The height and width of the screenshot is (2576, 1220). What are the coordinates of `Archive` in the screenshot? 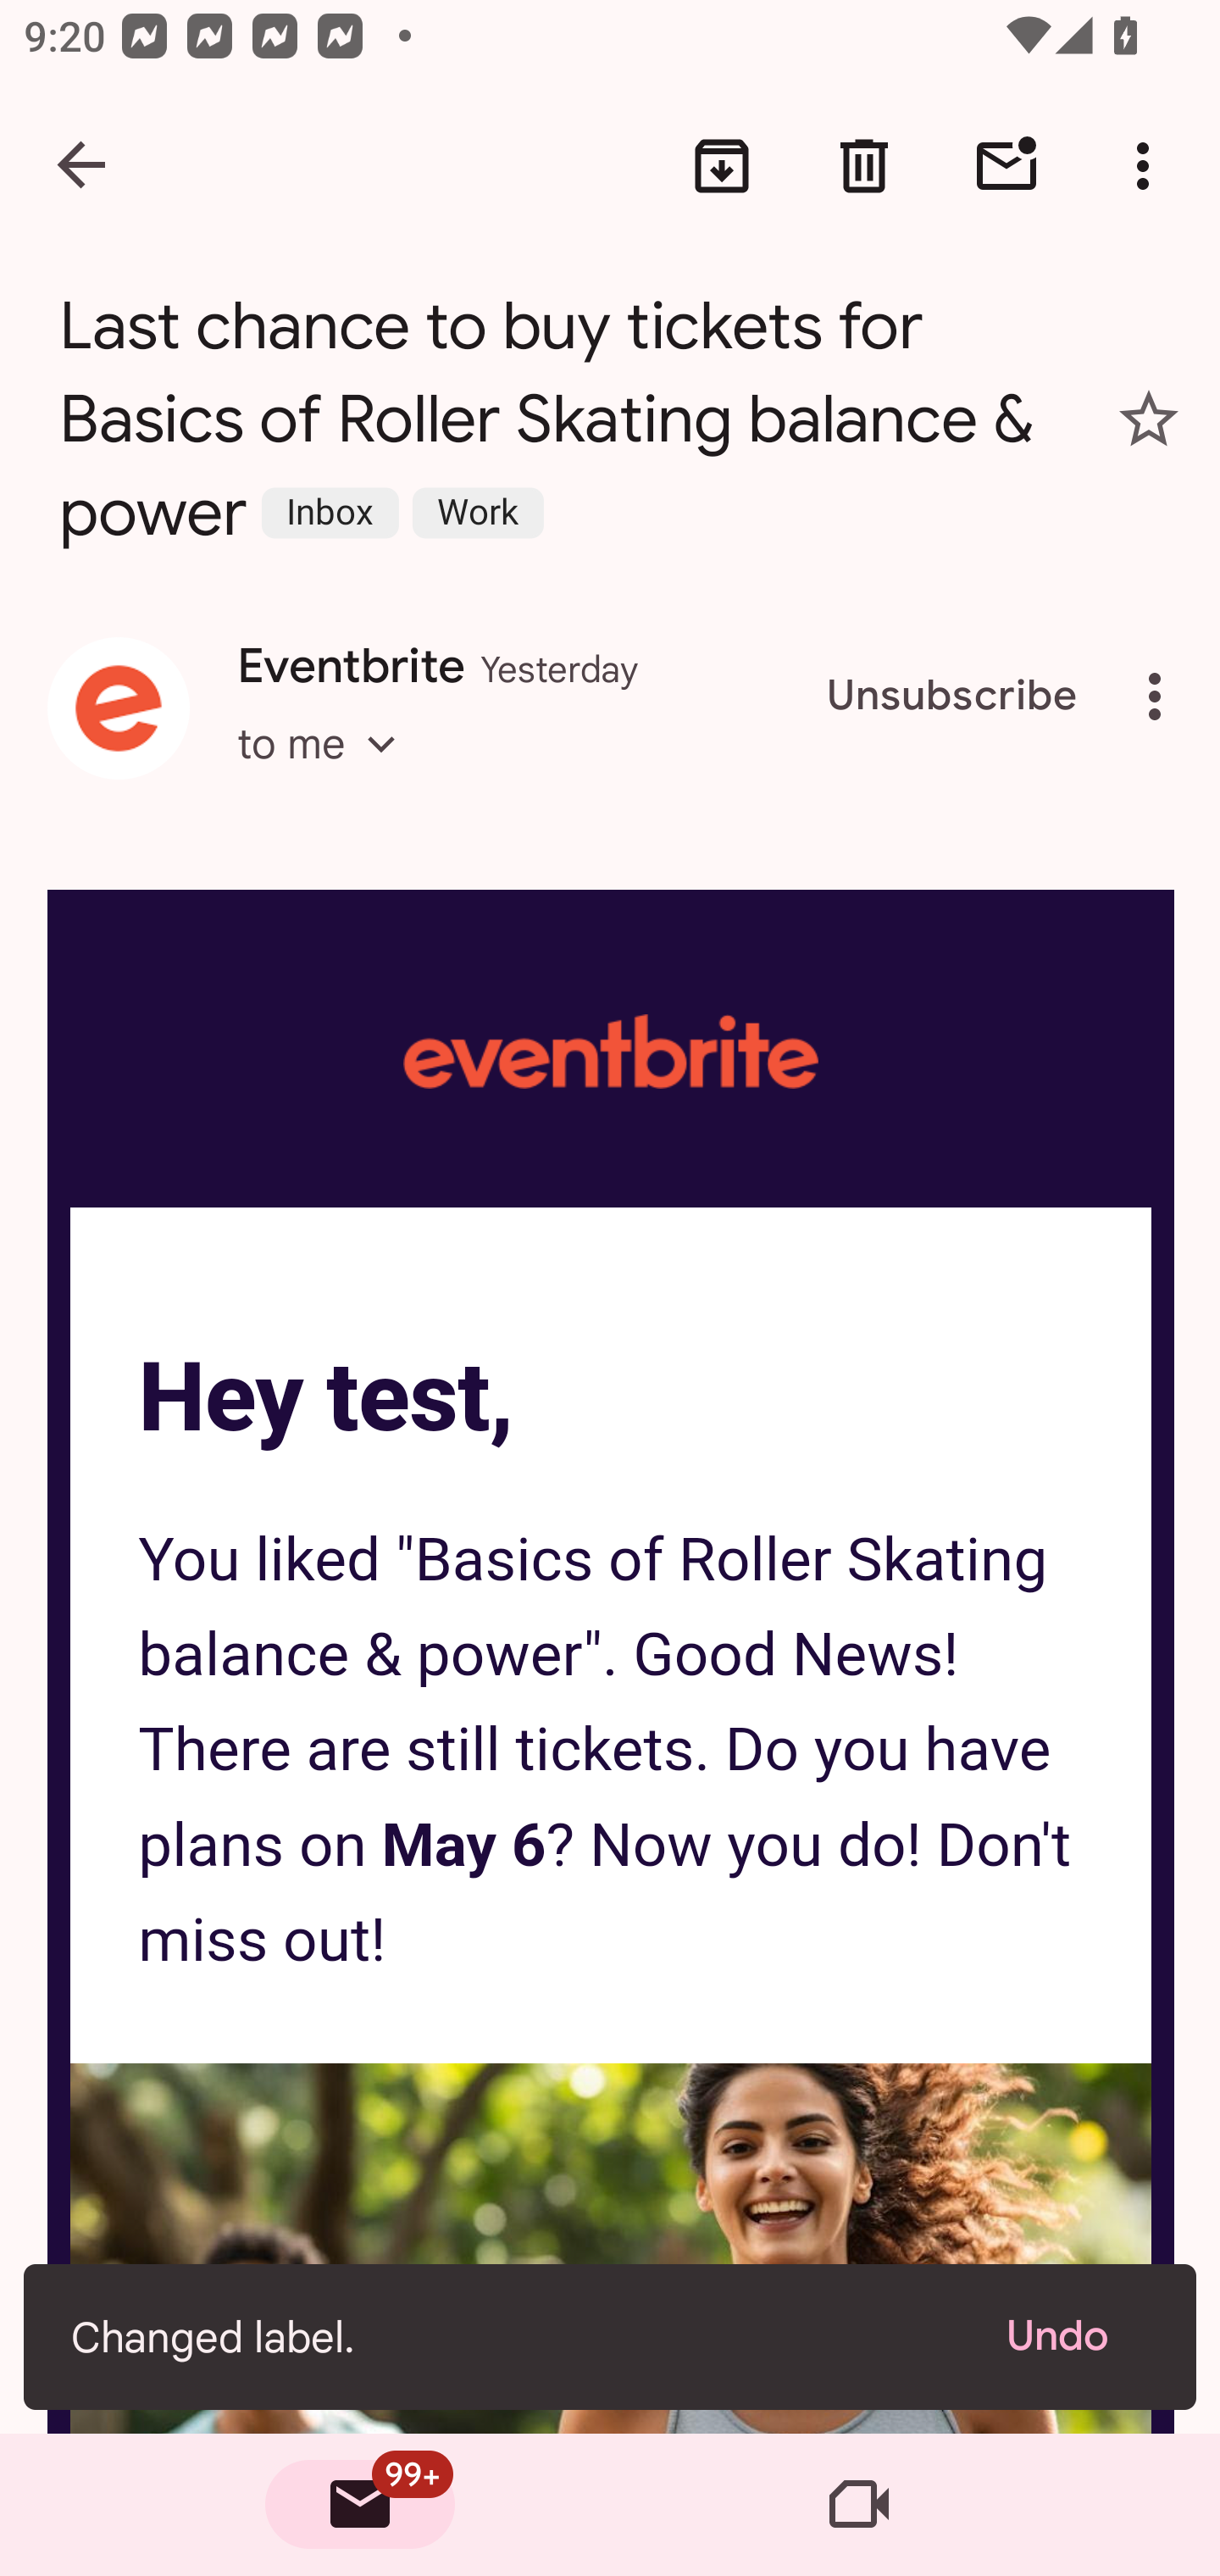 It's located at (722, 166).